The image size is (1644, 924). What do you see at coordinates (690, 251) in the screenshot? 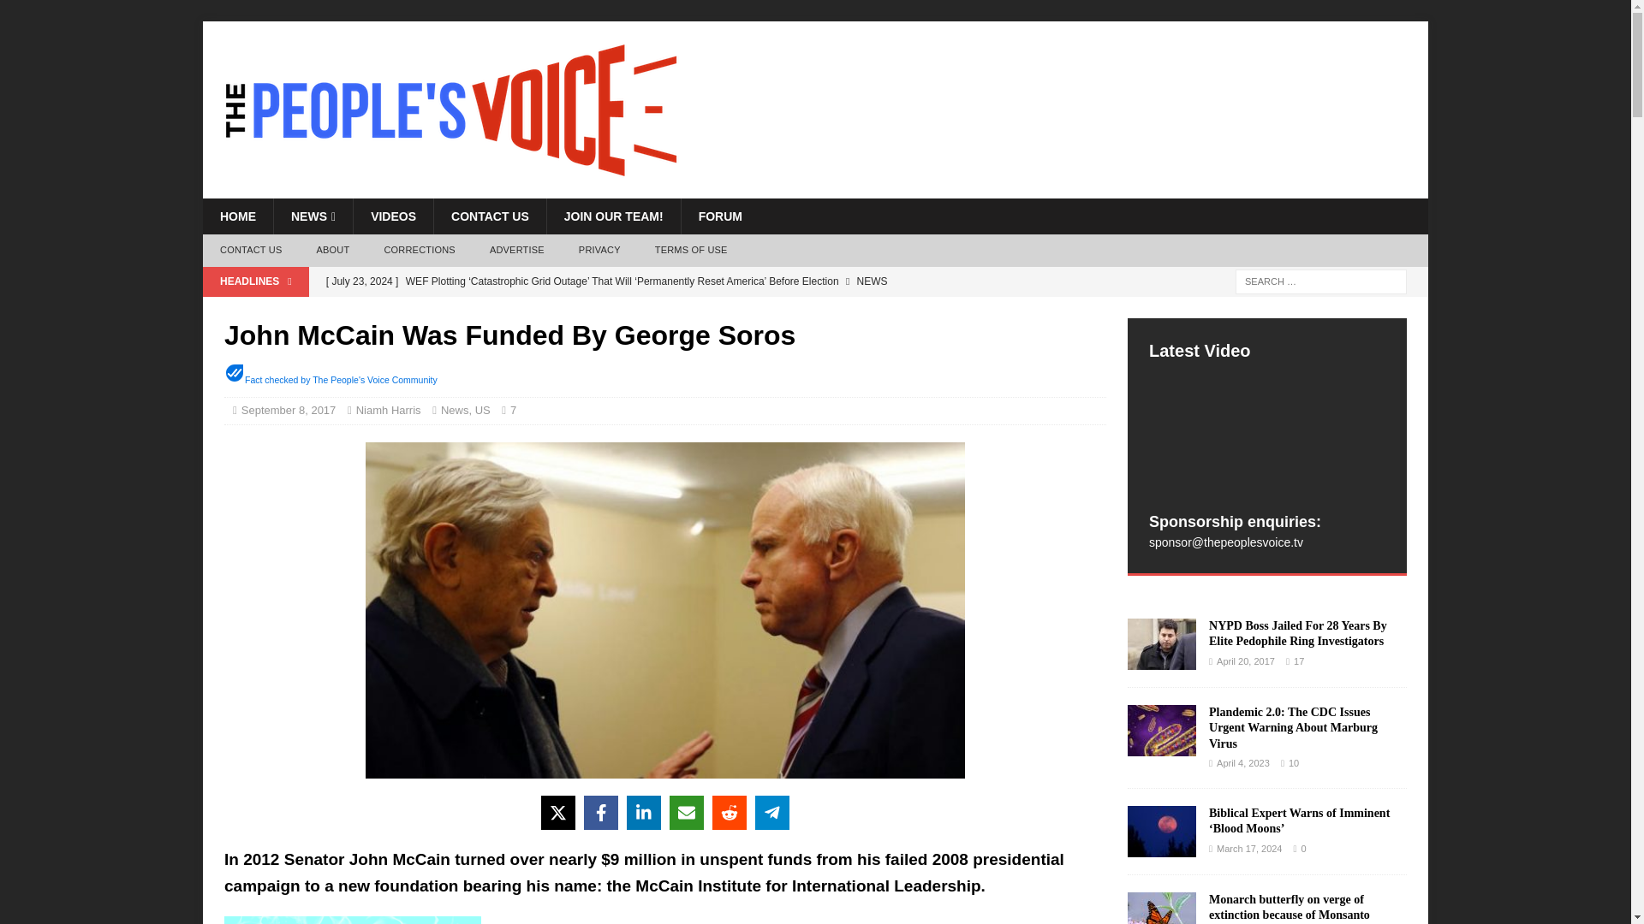
I see `TERMS OF USE` at bounding box center [690, 251].